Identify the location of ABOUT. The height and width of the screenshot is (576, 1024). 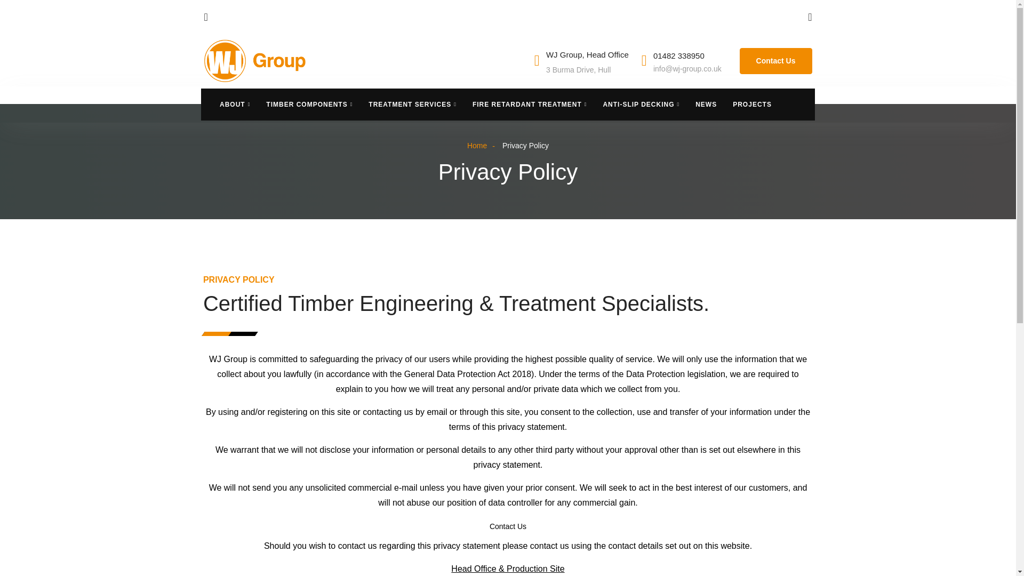
(239, 105).